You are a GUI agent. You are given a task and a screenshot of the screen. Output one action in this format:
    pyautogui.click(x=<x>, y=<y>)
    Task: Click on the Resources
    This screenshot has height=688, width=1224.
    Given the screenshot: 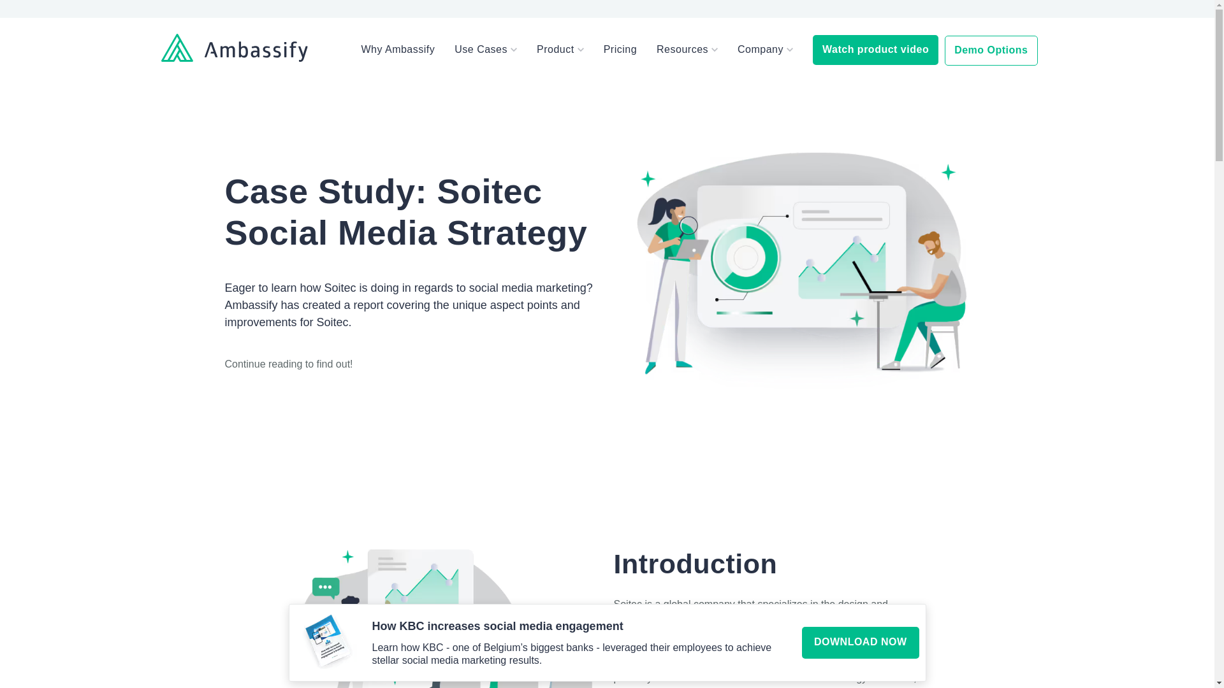 What is the action you would take?
    pyautogui.click(x=682, y=50)
    